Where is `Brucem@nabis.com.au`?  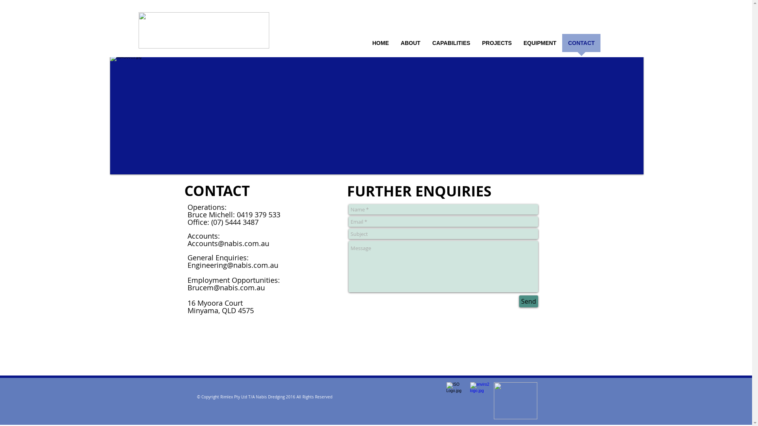
Brucem@nabis.com.au is located at coordinates (226, 288).